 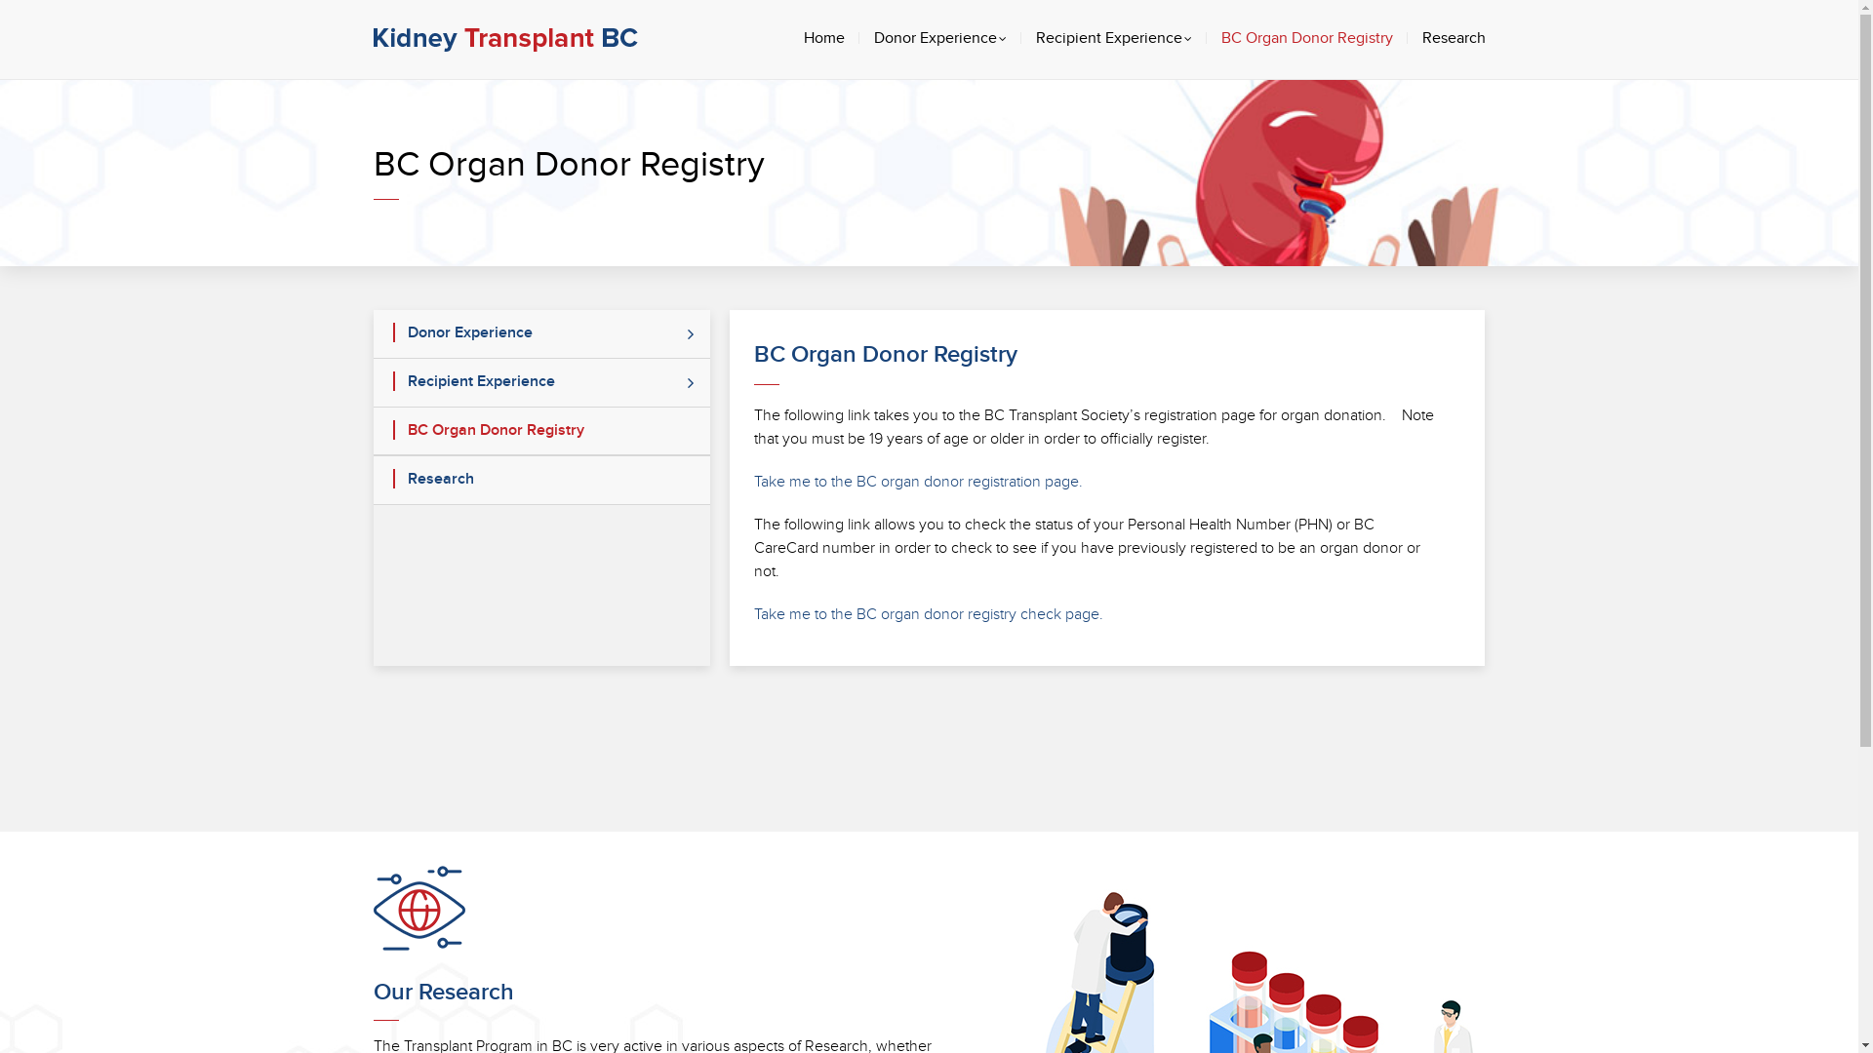 What do you see at coordinates (919, 482) in the screenshot?
I see `Take me to the BC organ donor registration page.` at bounding box center [919, 482].